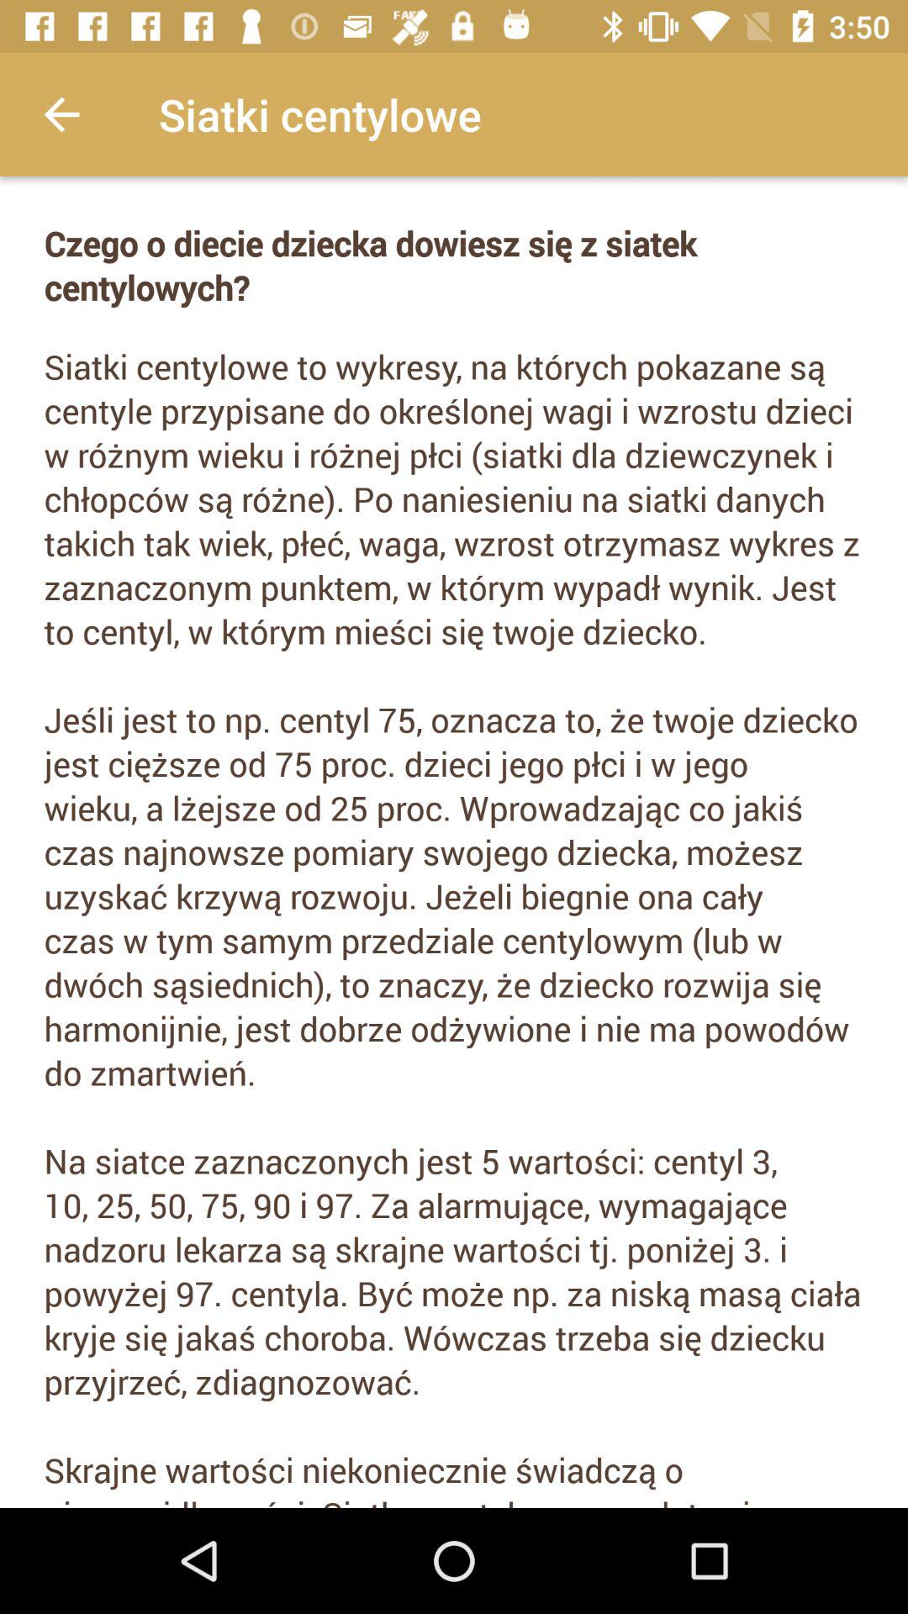  Describe the element at coordinates (454, 266) in the screenshot. I see `turn on icon above the siatki centylowe to icon` at that location.